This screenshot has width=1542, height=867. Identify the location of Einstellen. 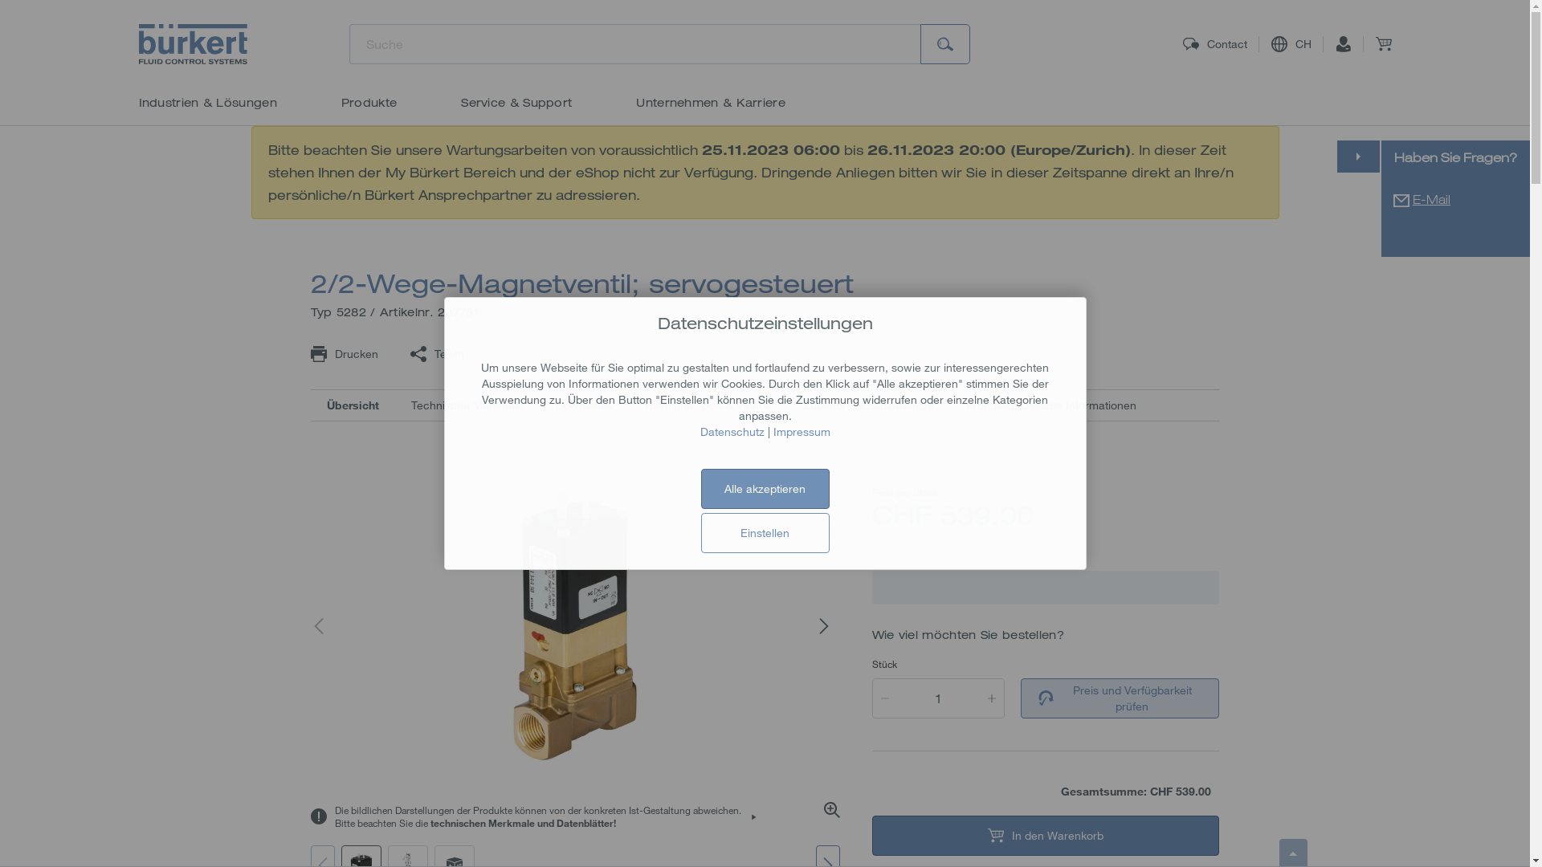
(765, 533).